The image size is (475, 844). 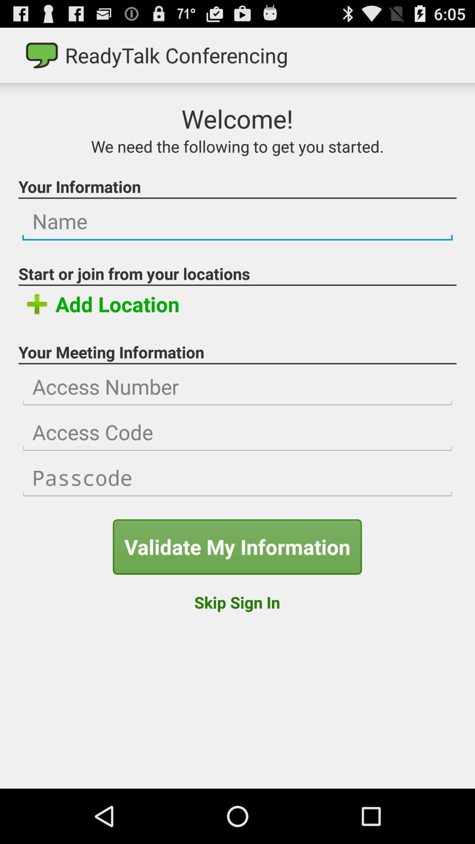 I want to click on select the item above skip sign in, so click(x=237, y=547).